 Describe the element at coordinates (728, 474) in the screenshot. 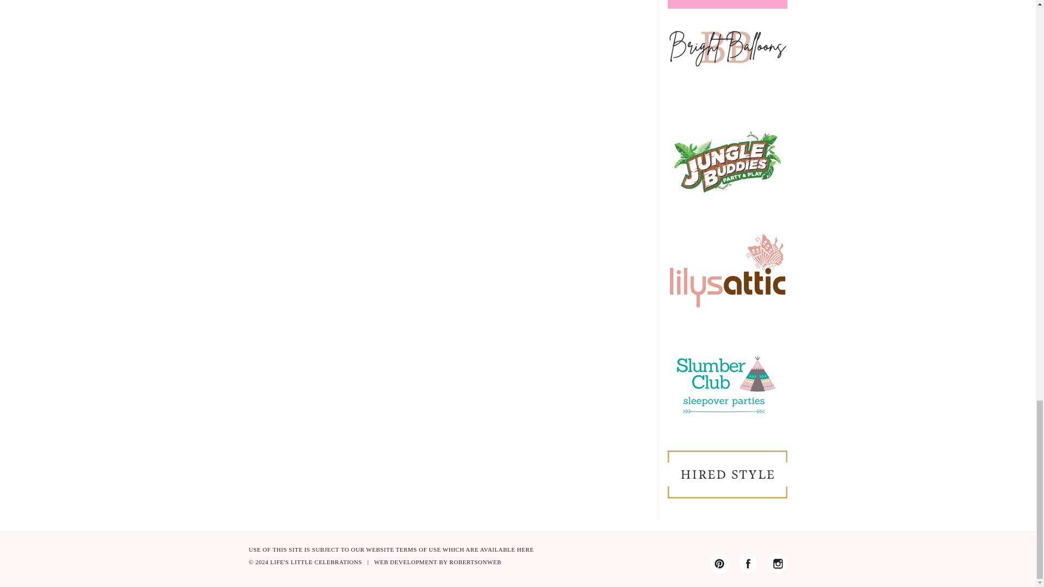

I see `Hired style` at that location.